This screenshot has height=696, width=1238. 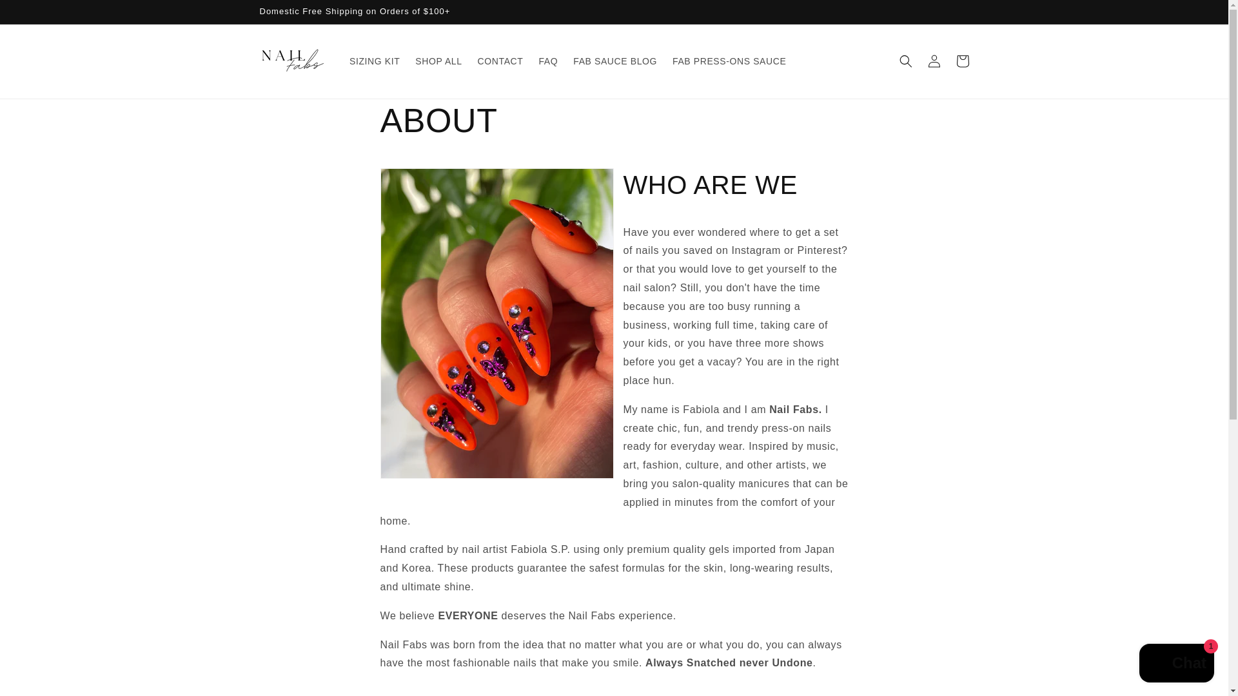 What do you see at coordinates (374, 61) in the screenshot?
I see `SIZING KIT` at bounding box center [374, 61].